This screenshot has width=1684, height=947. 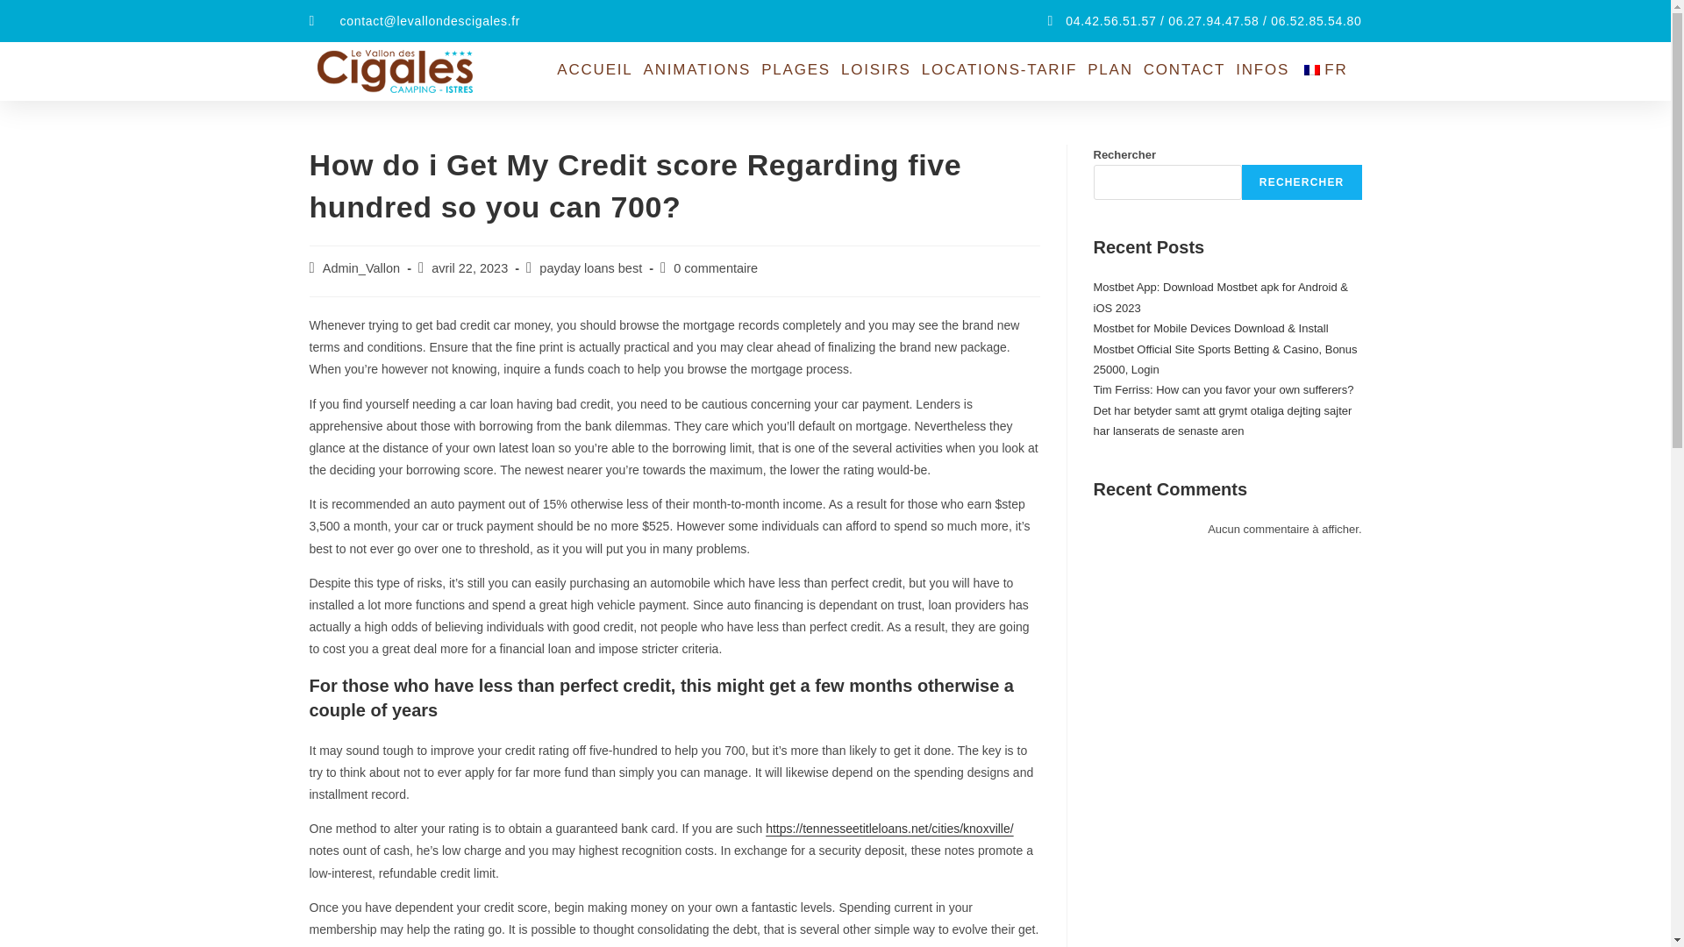 What do you see at coordinates (1302, 182) in the screenshot?
I see `RECHERCHER` at bounding box center [1302, 182].